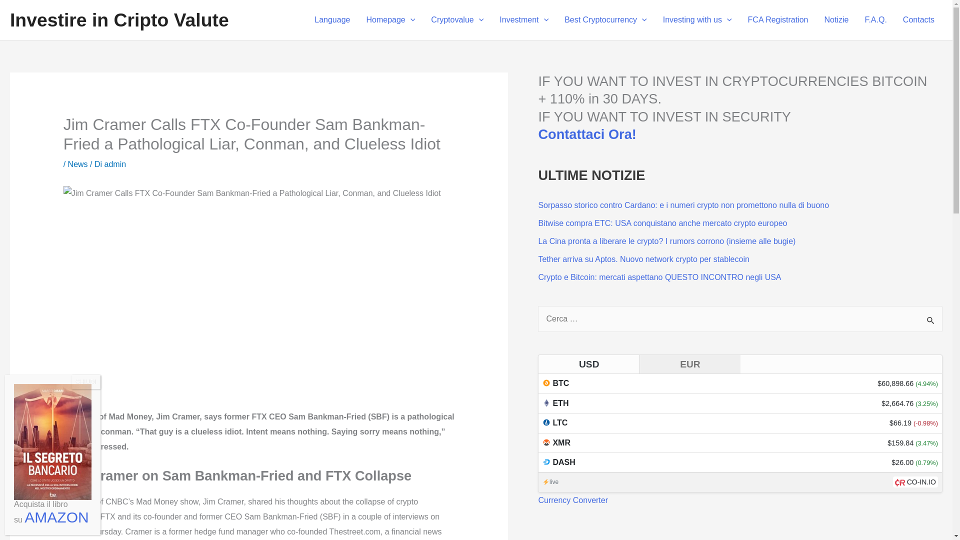  What do you see at coordinates (875, 20) in the screenshot?
I see `F.A.Q.` at bounding box center [875, 20].